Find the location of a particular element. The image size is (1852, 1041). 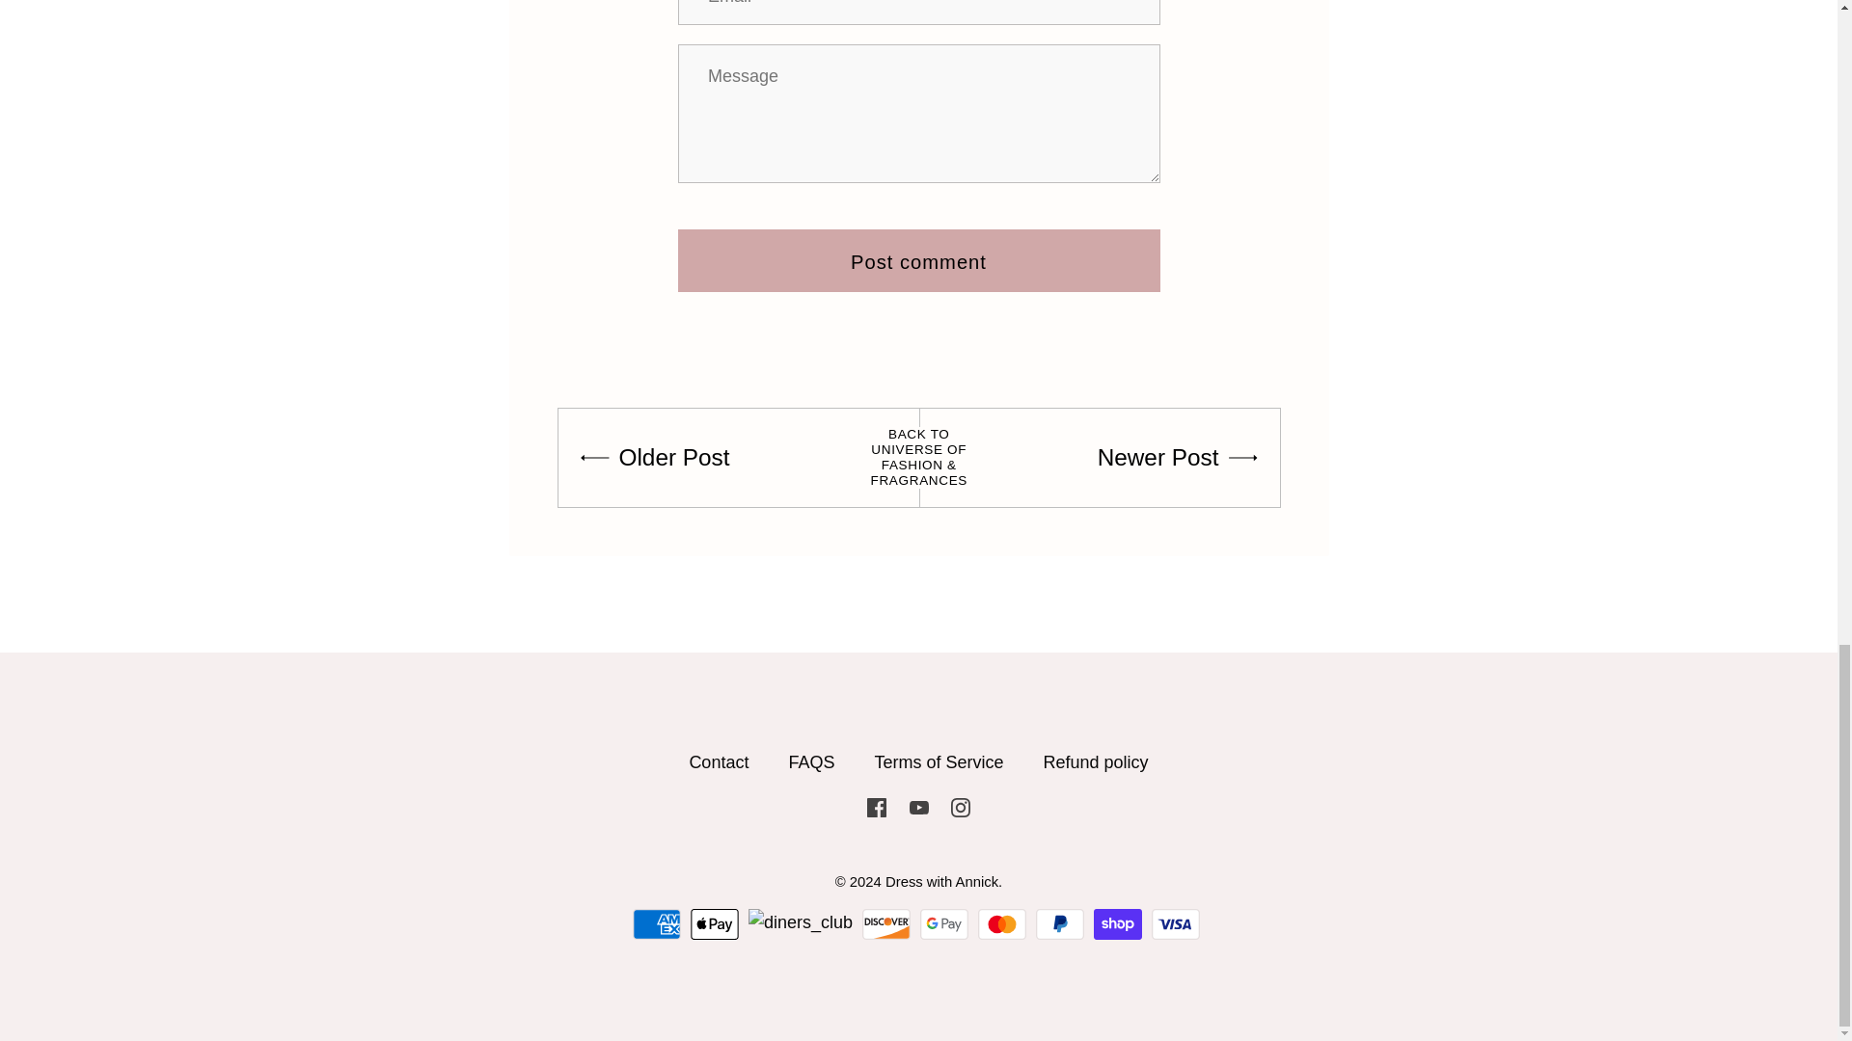

Newer Post is located at coordinates (1181, 457).